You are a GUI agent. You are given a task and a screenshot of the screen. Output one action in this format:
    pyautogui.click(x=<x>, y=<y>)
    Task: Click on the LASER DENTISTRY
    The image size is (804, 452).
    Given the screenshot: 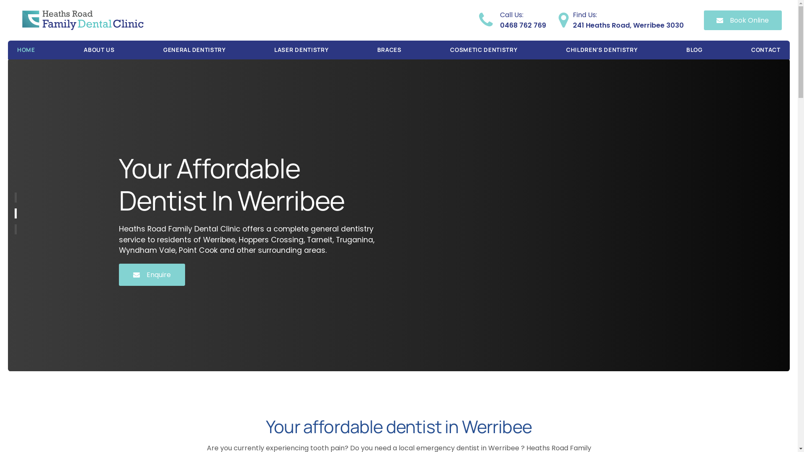 What is the action you would take?
    pyautogui.click(x=301, y=50)
    